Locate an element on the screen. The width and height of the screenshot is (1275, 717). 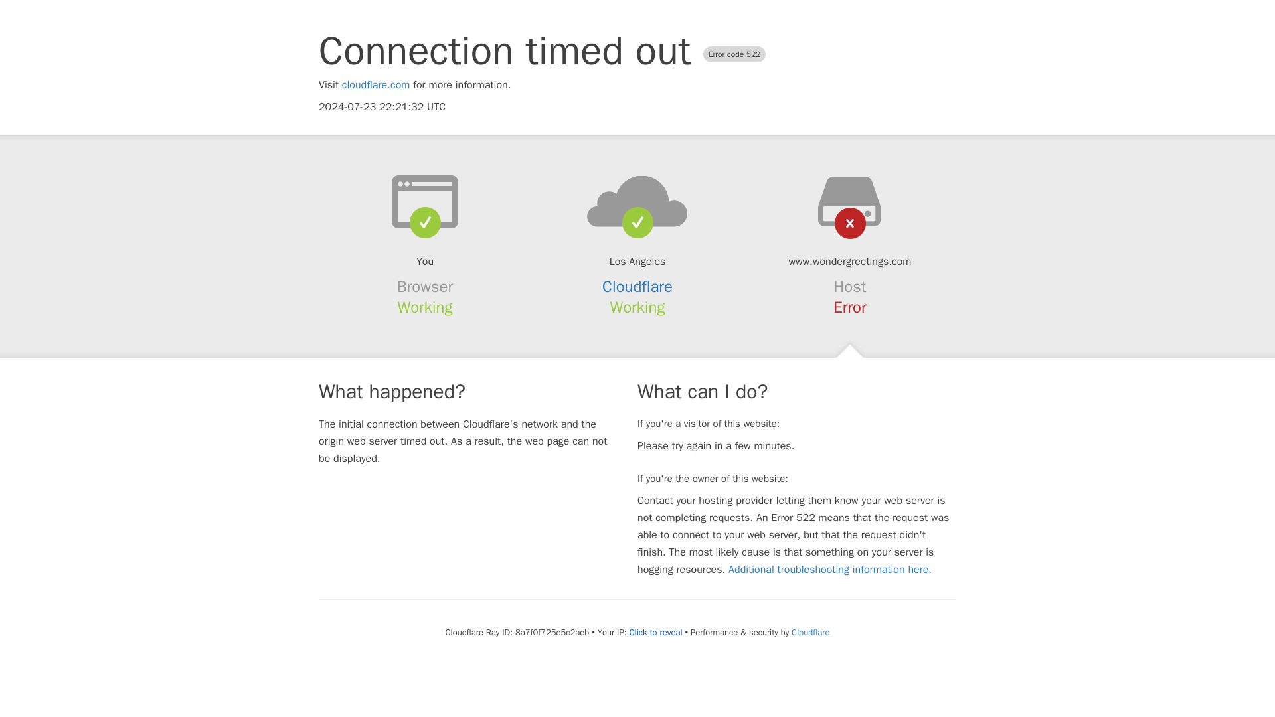
Additional troubleshooting information here. is located at coordinates (830, 570).